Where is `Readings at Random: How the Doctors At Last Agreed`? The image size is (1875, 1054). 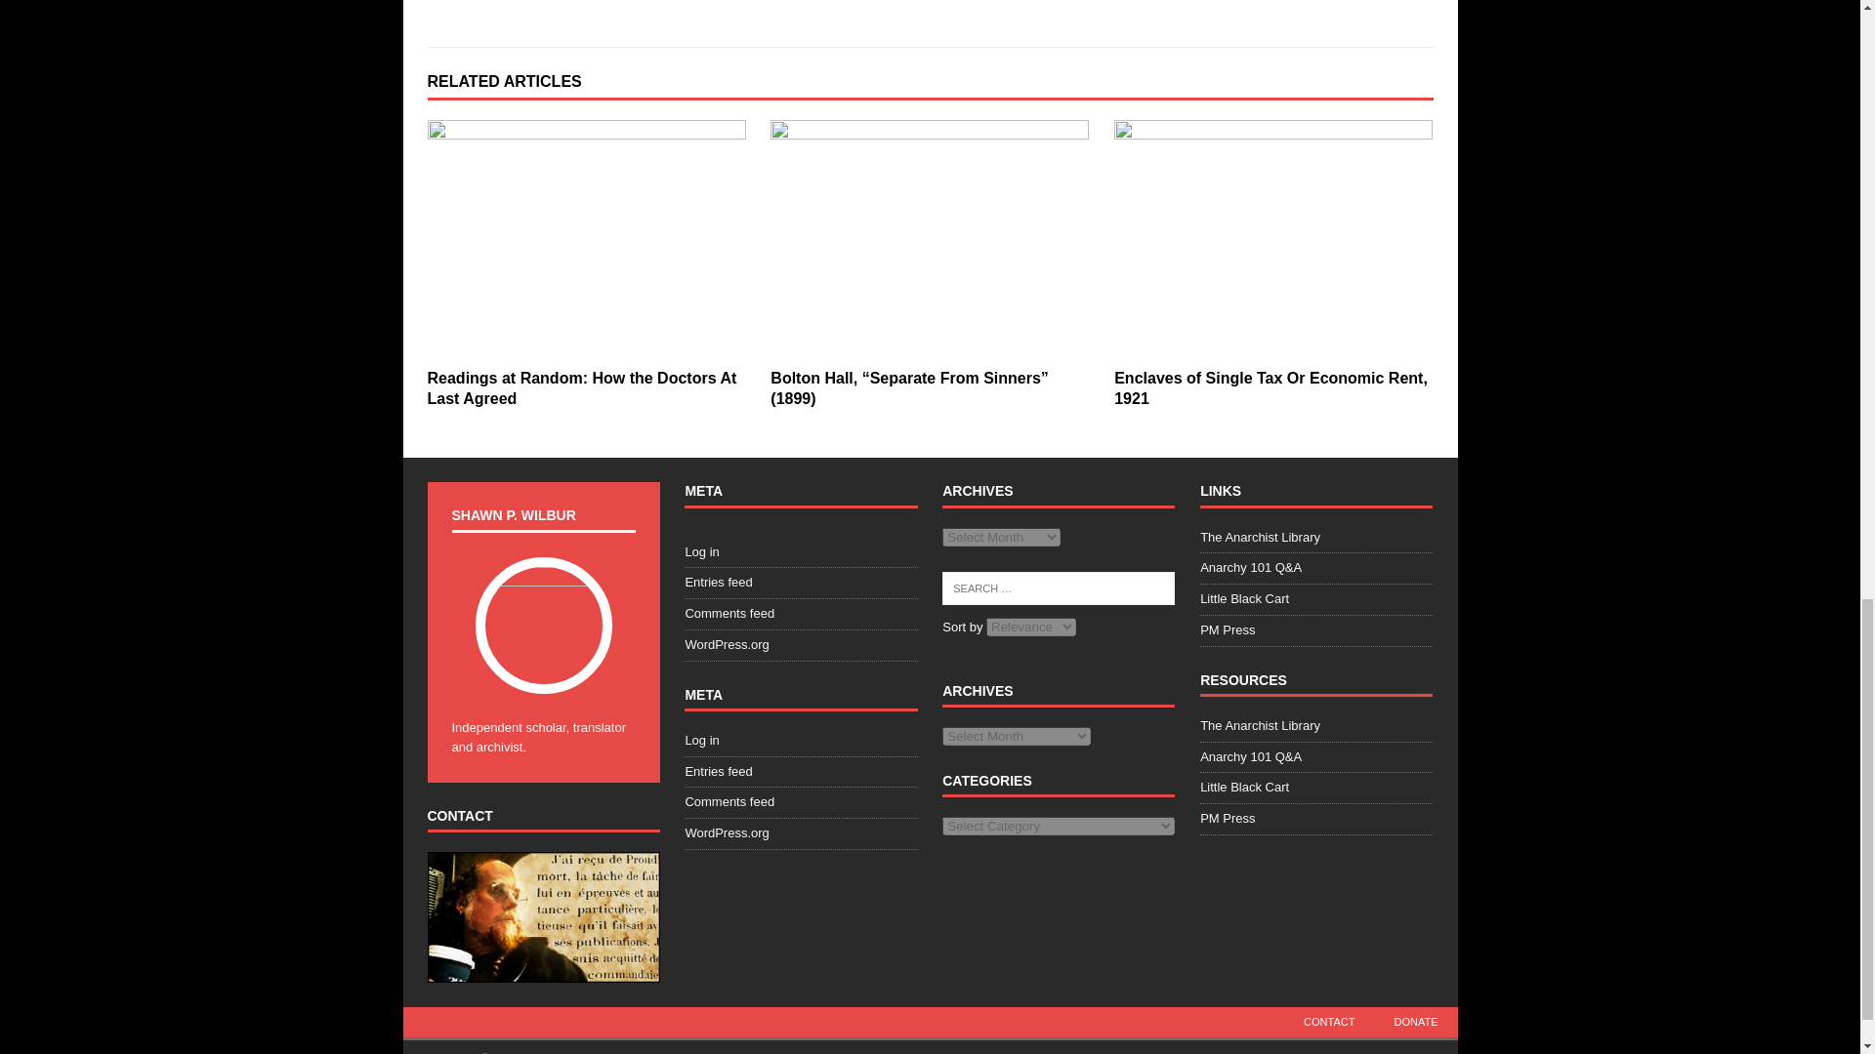
Readings at Random: How the Doctors At Last Agreed is located at coordinates (582, 388).